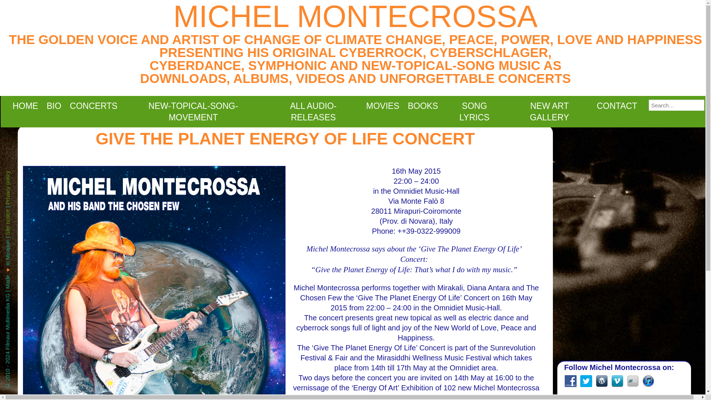 The image size is (711, 400). What do you see at coordinates (355, 17) in the screenshot?
I see `Michel Montecrossa` at bounding box center [355, 17].